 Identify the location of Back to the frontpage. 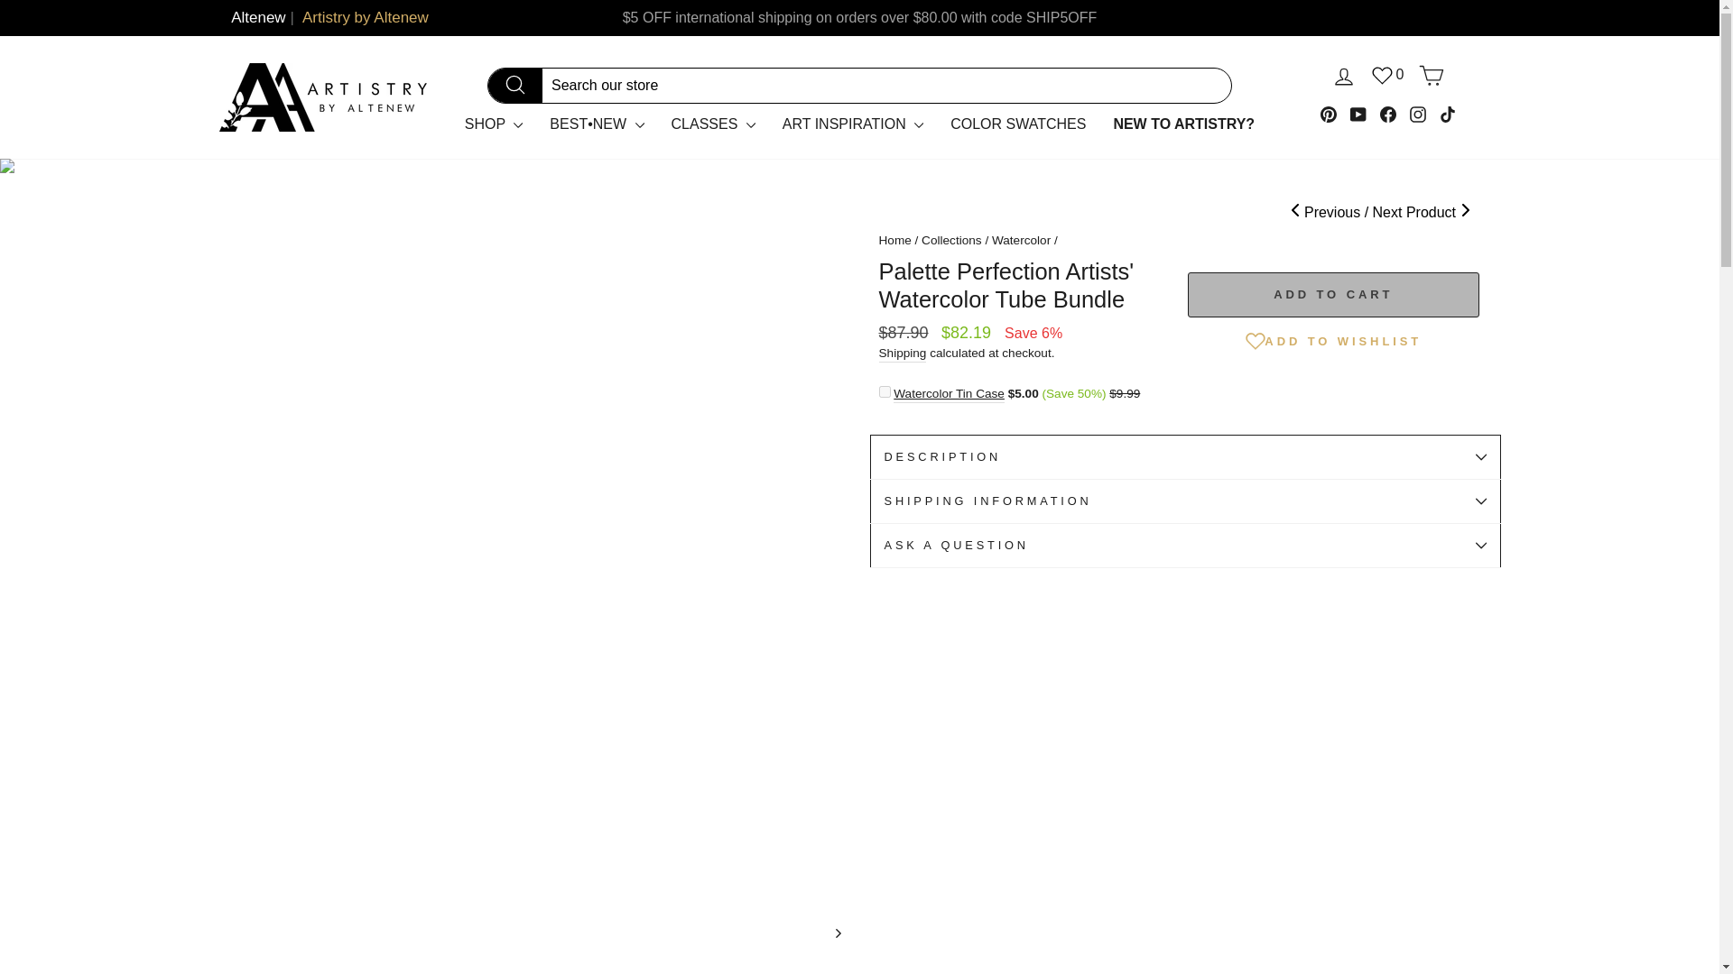
(894, 240).